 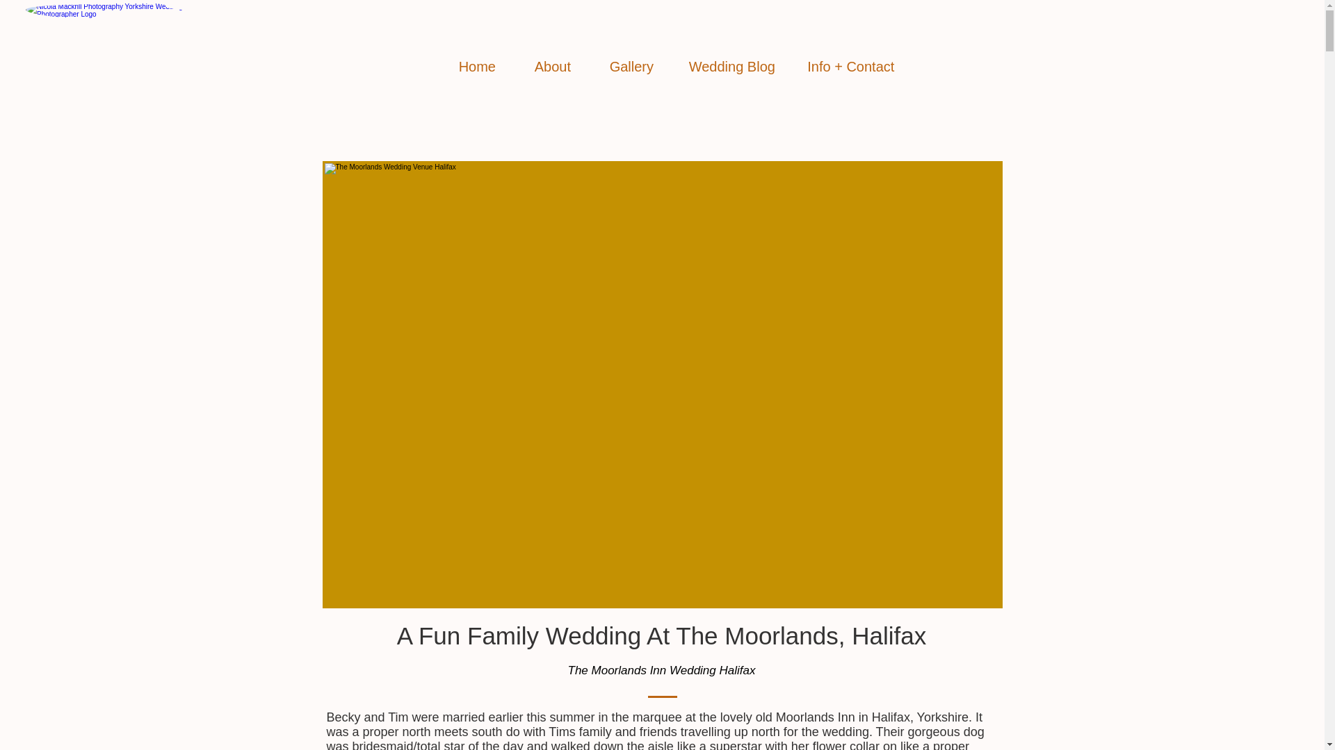 I want to click on Home, so click(x=476, y=67).